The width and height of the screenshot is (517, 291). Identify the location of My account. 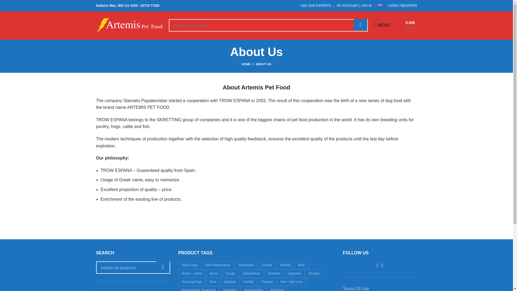
(402, 6).